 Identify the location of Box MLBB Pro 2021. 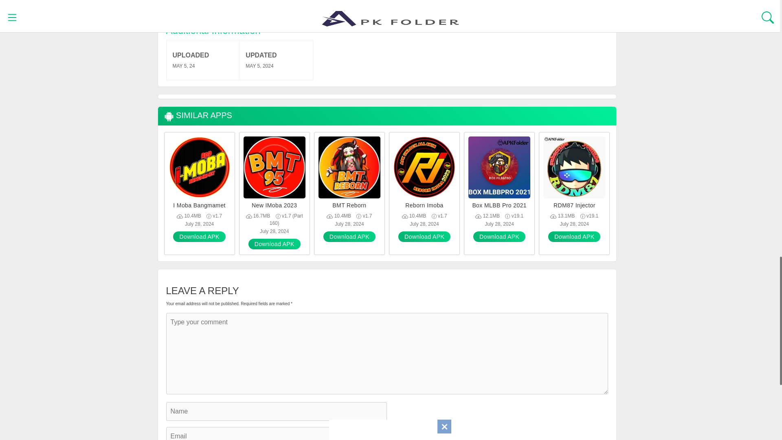
(499, 205).